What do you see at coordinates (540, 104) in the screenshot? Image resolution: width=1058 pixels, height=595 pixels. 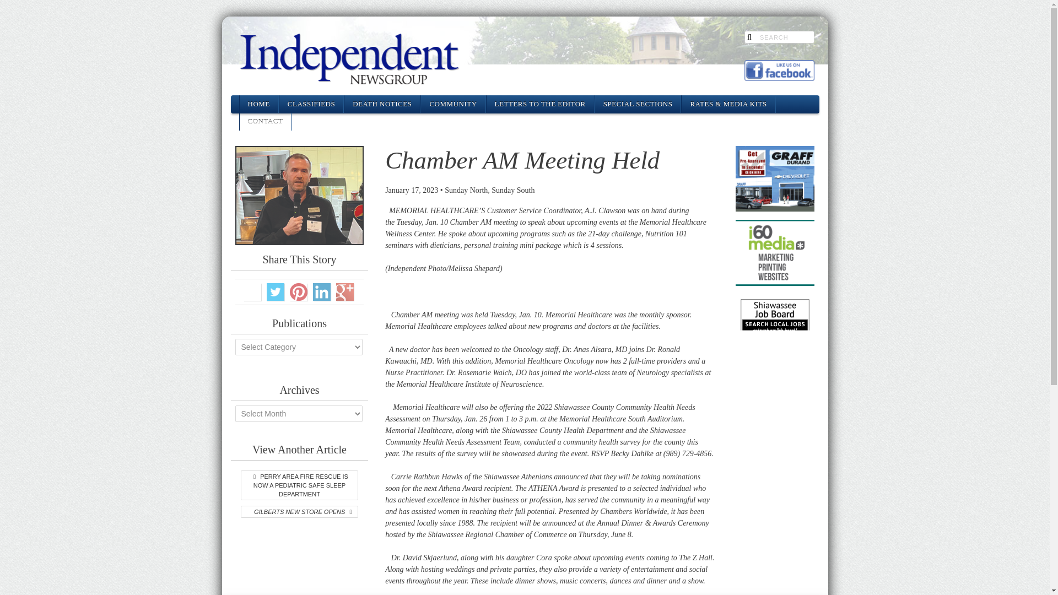 I see `LETTERS TO THE EDITOR` at bounding box center [540, 104].